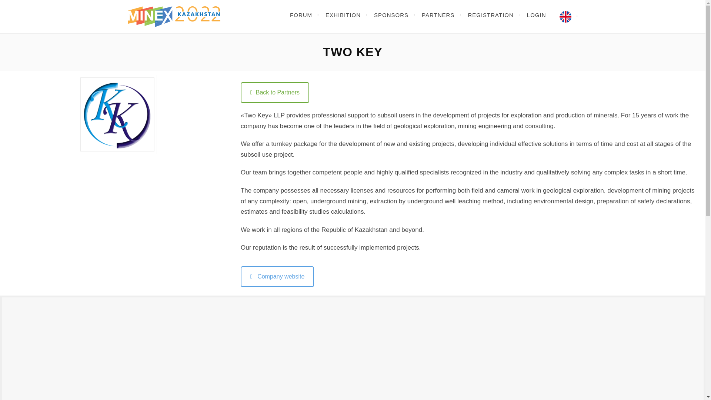  Describe the element at coordinates (537, 15) in the screenshot. I see `LOGIN` at that location.